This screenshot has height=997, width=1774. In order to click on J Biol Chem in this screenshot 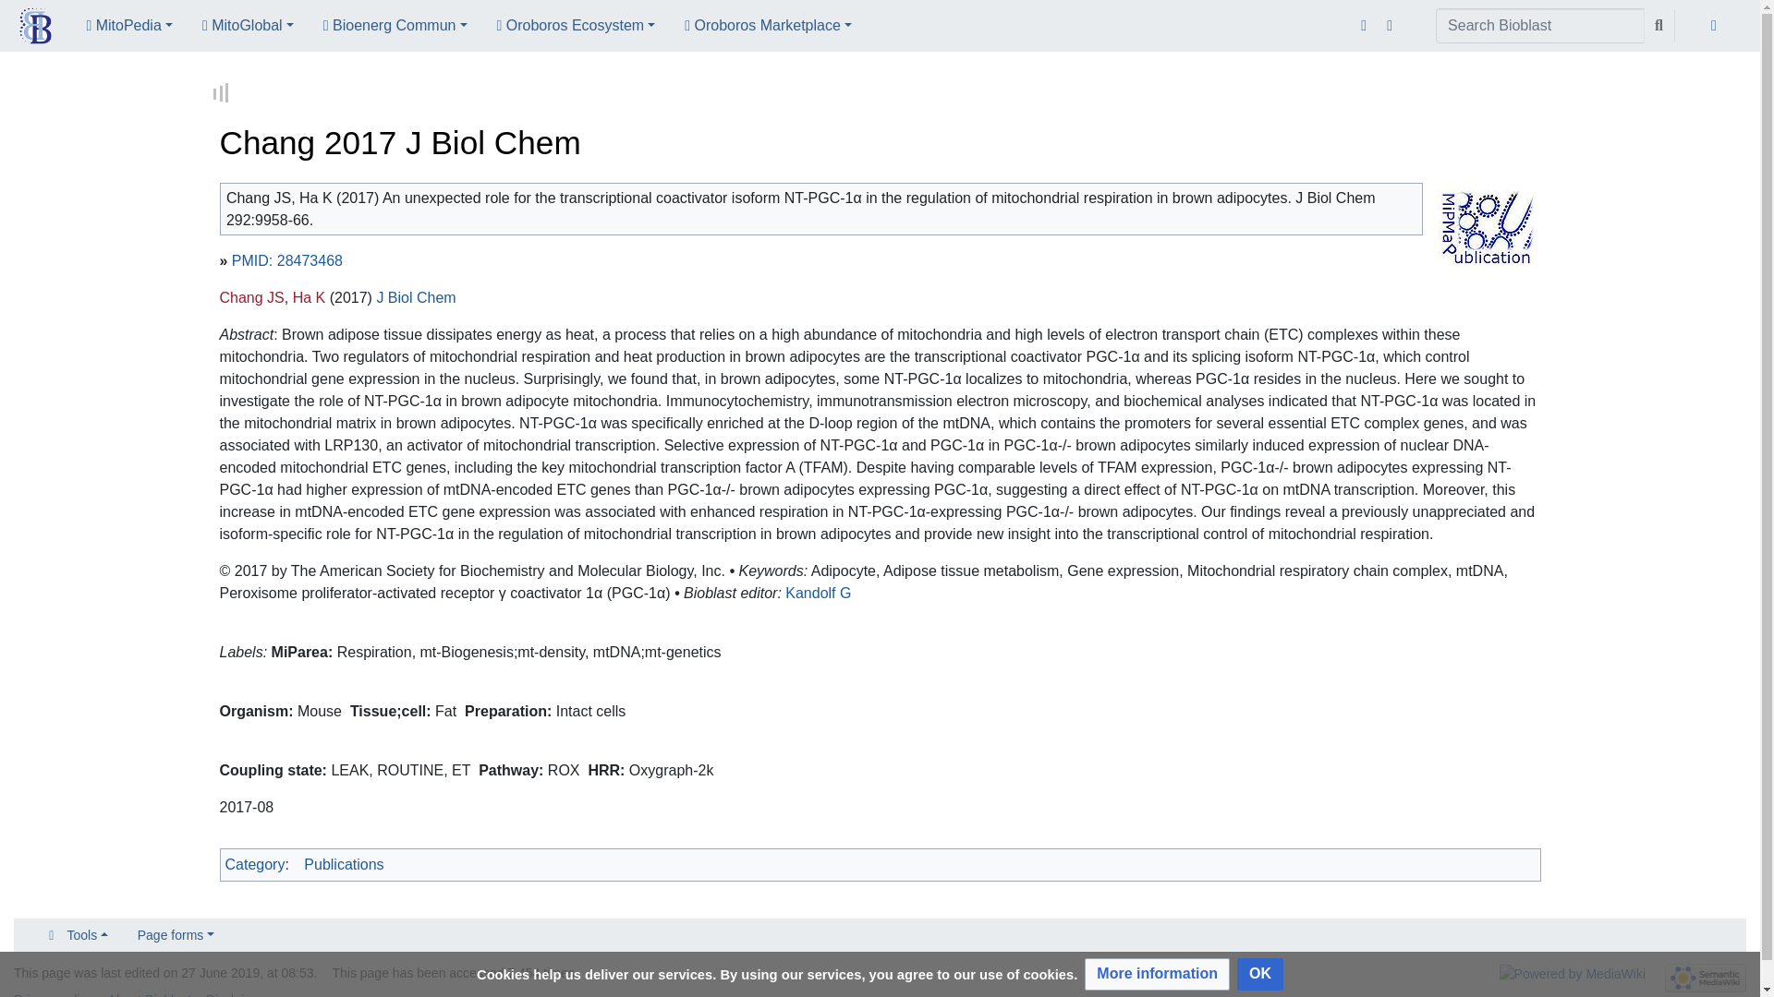, I will do `click(416, 295)`.